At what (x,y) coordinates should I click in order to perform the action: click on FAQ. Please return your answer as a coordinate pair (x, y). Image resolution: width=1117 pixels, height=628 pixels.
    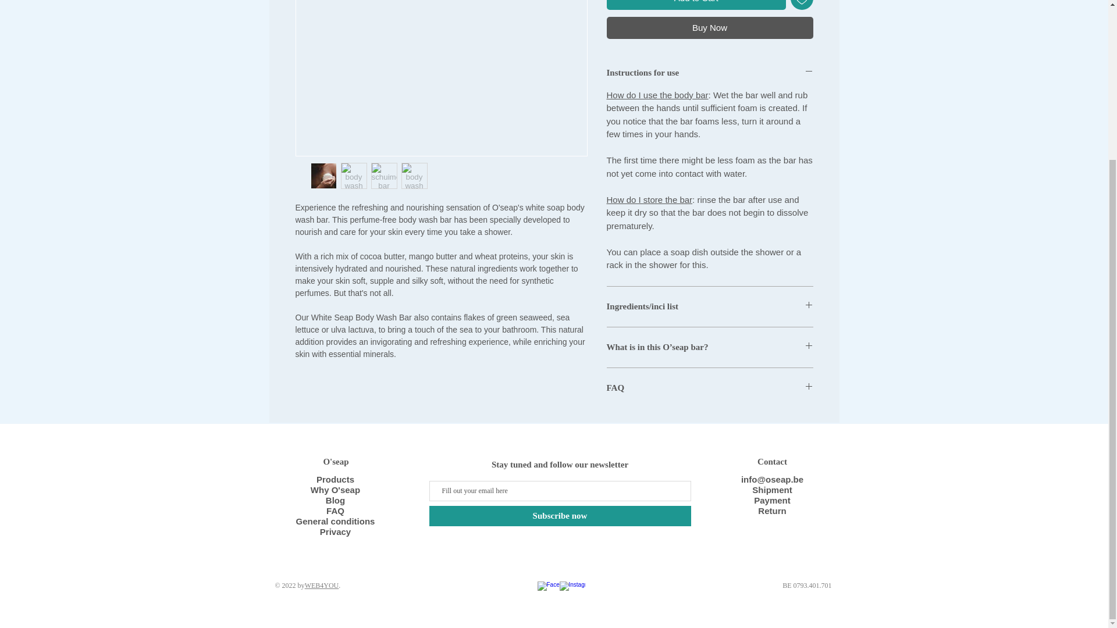
    Looking at the image, I should click on (710, 388).